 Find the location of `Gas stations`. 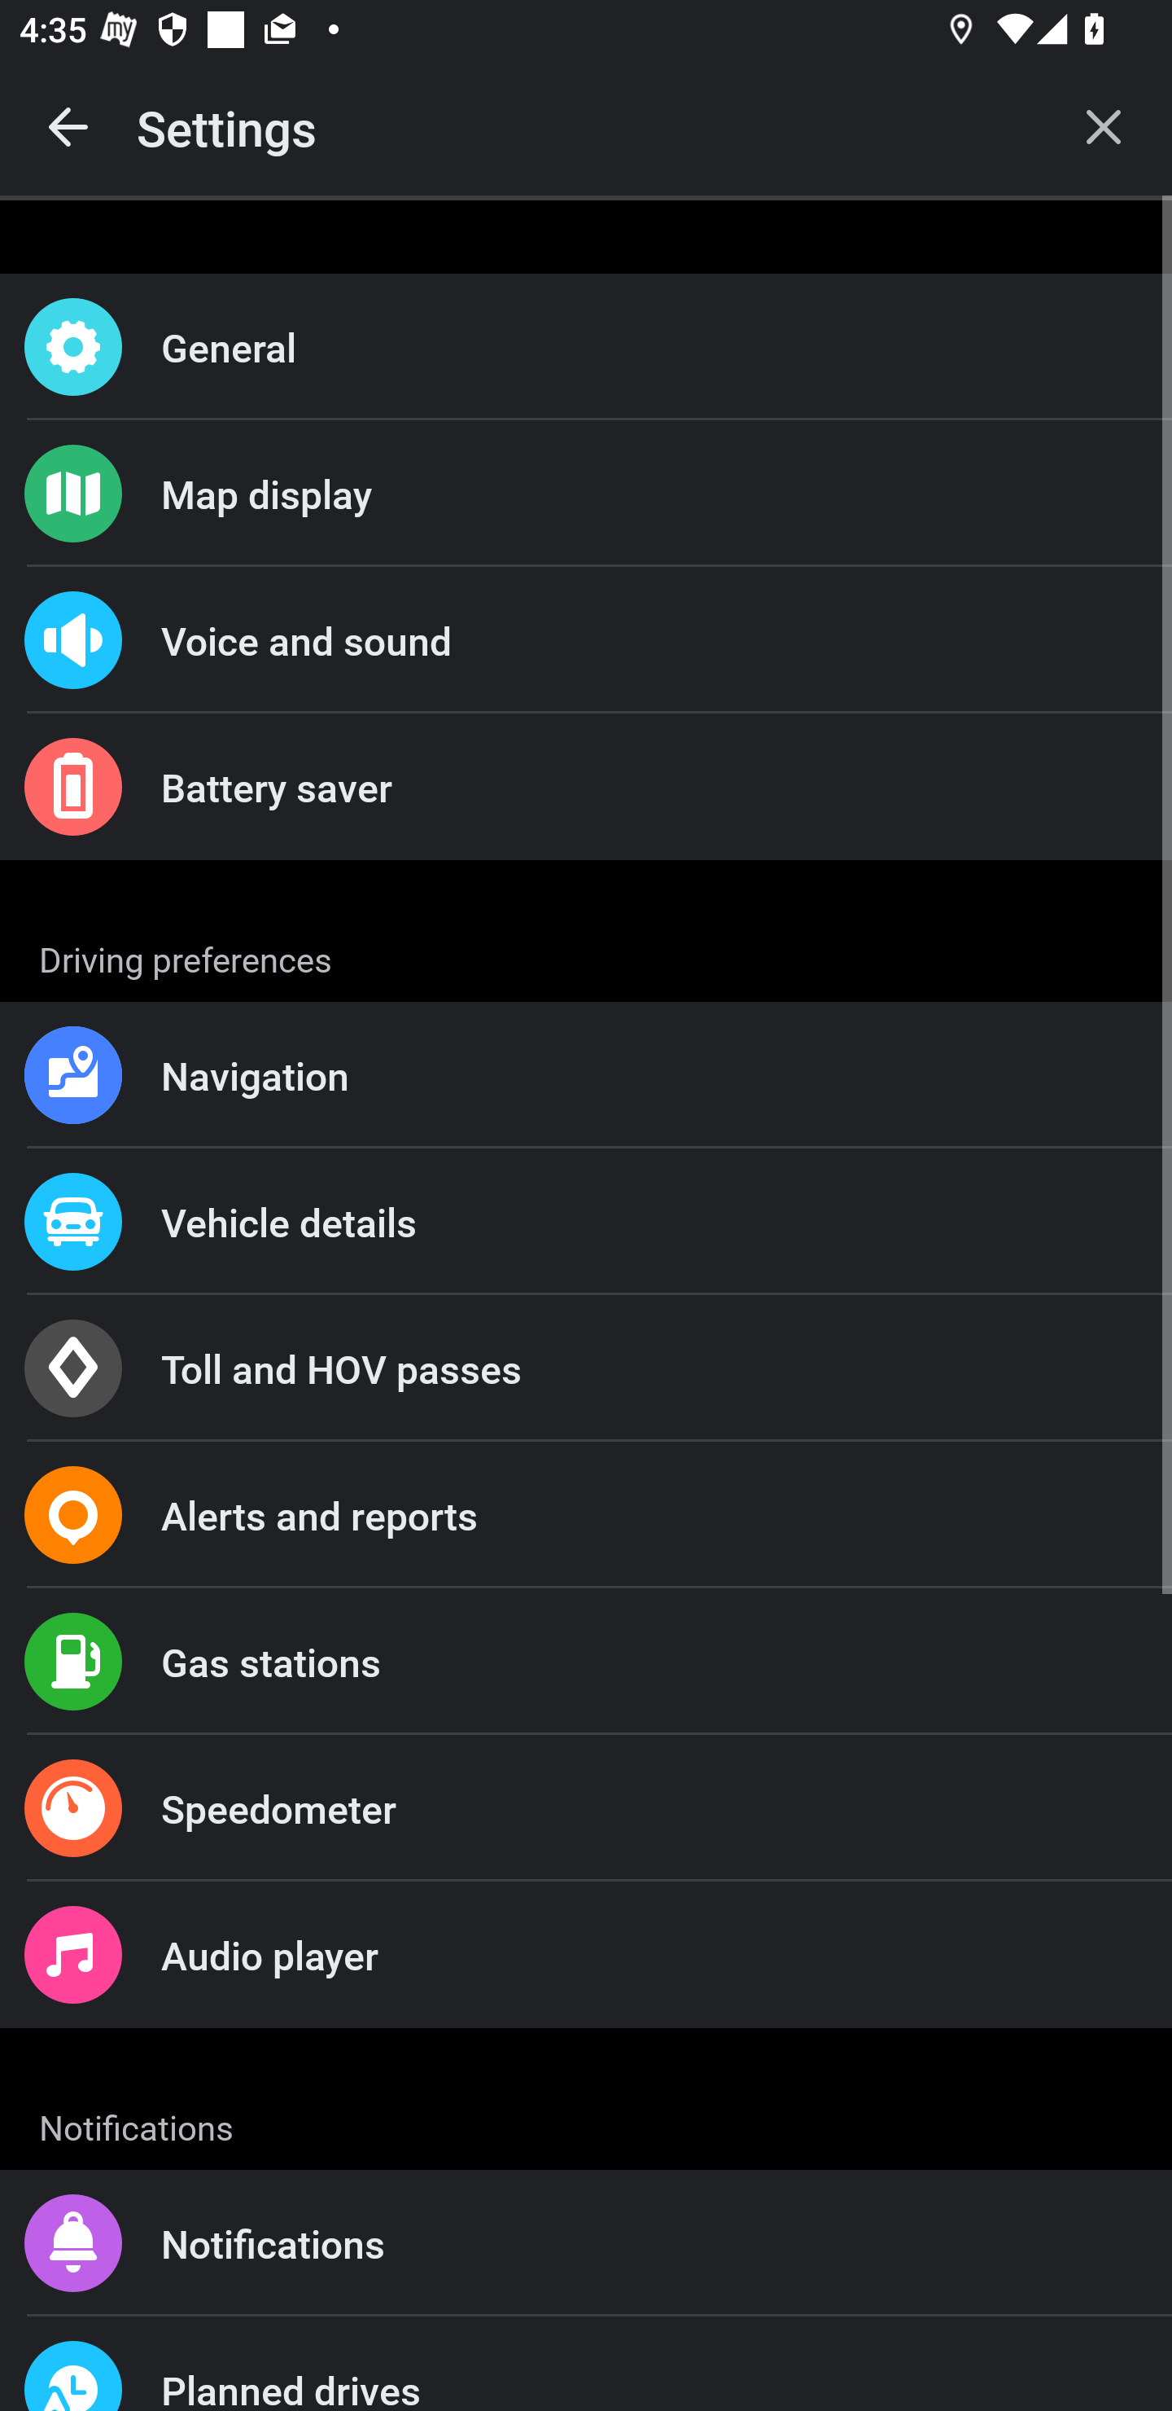

Gas stations is located at coordinates (586, 1662).